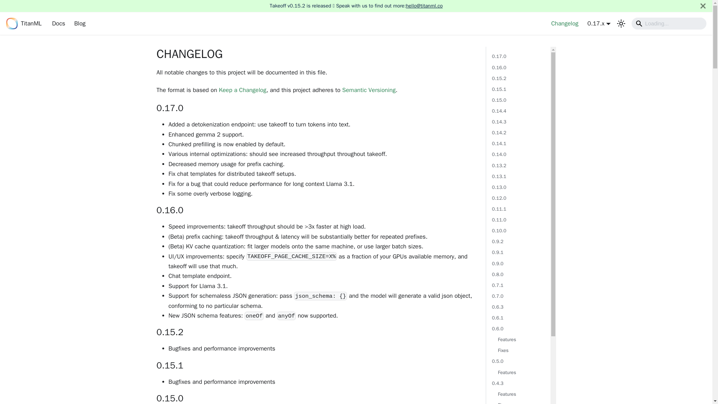  Describe the element at coordinates (599, 23) in the screenshot. I see `0.17.x` at that location.